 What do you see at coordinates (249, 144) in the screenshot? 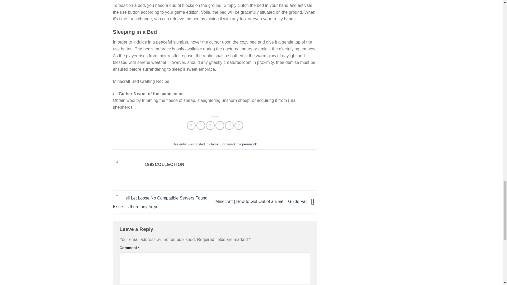
I see `Permalink to How to Make a Bed in Minecraft` at bounding box center [249, 144].